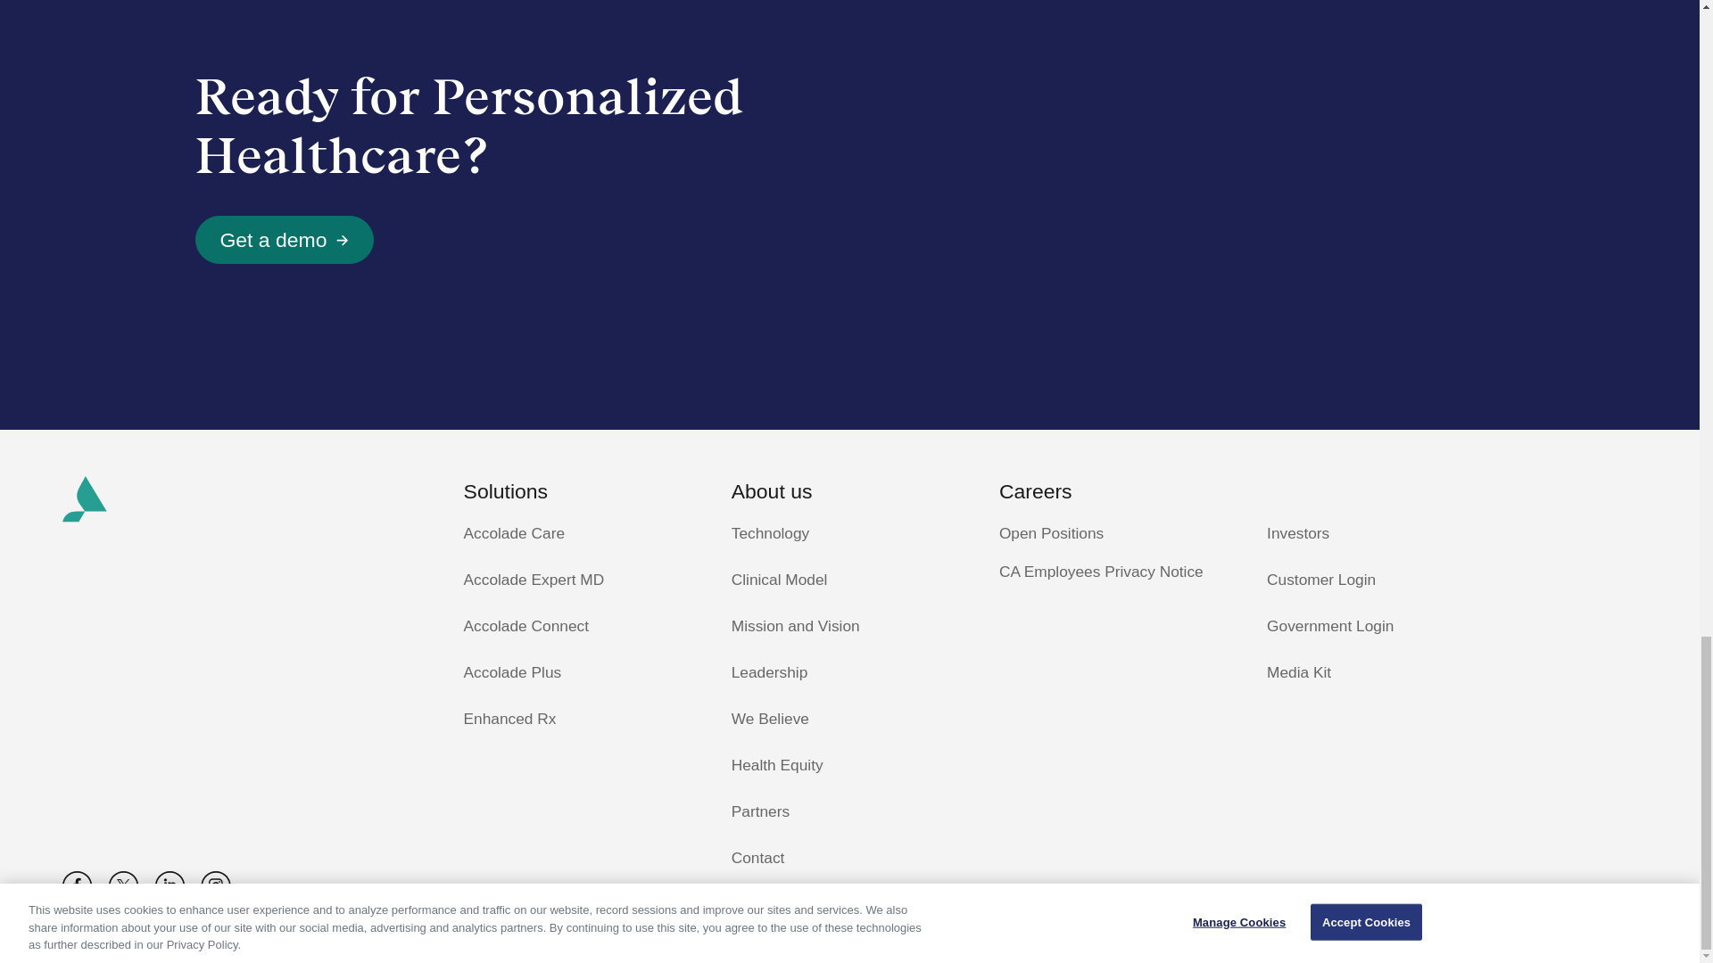  What do you see at coordinates (77, 885) in the screenshot?
I see `LinkedIn` at bounding box center [77, 885].